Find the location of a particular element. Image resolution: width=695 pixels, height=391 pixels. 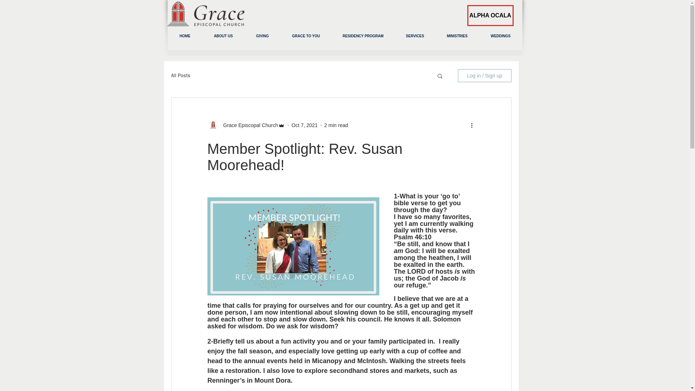

ABOUT US is located at coordinates (224, 36).